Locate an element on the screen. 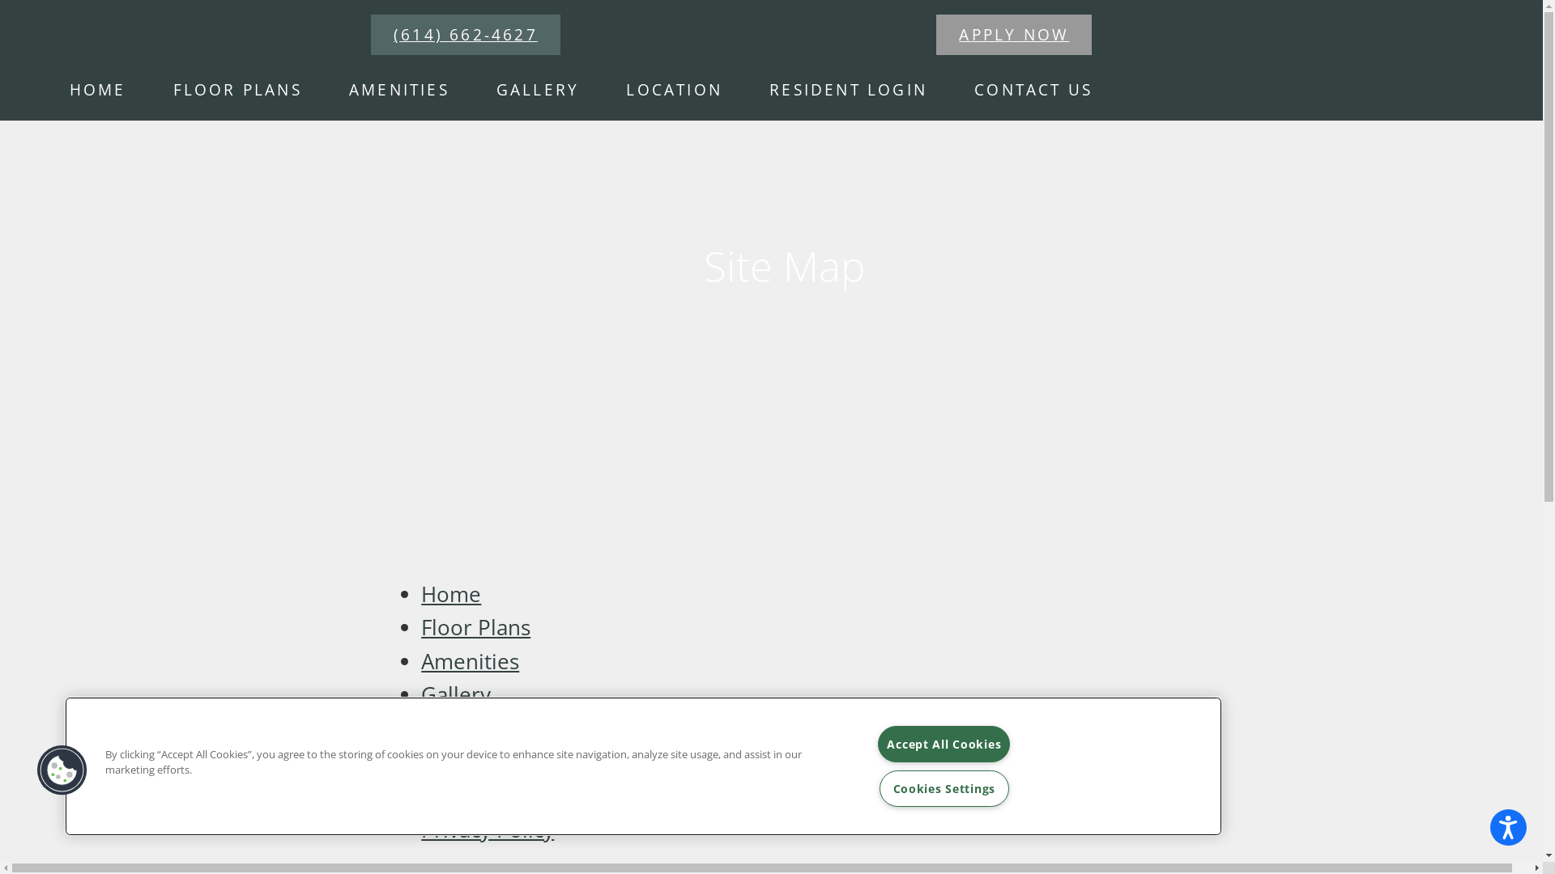 This screenshot has height=874, width=1555. AMENITIES is located at coordinates (399, 89).